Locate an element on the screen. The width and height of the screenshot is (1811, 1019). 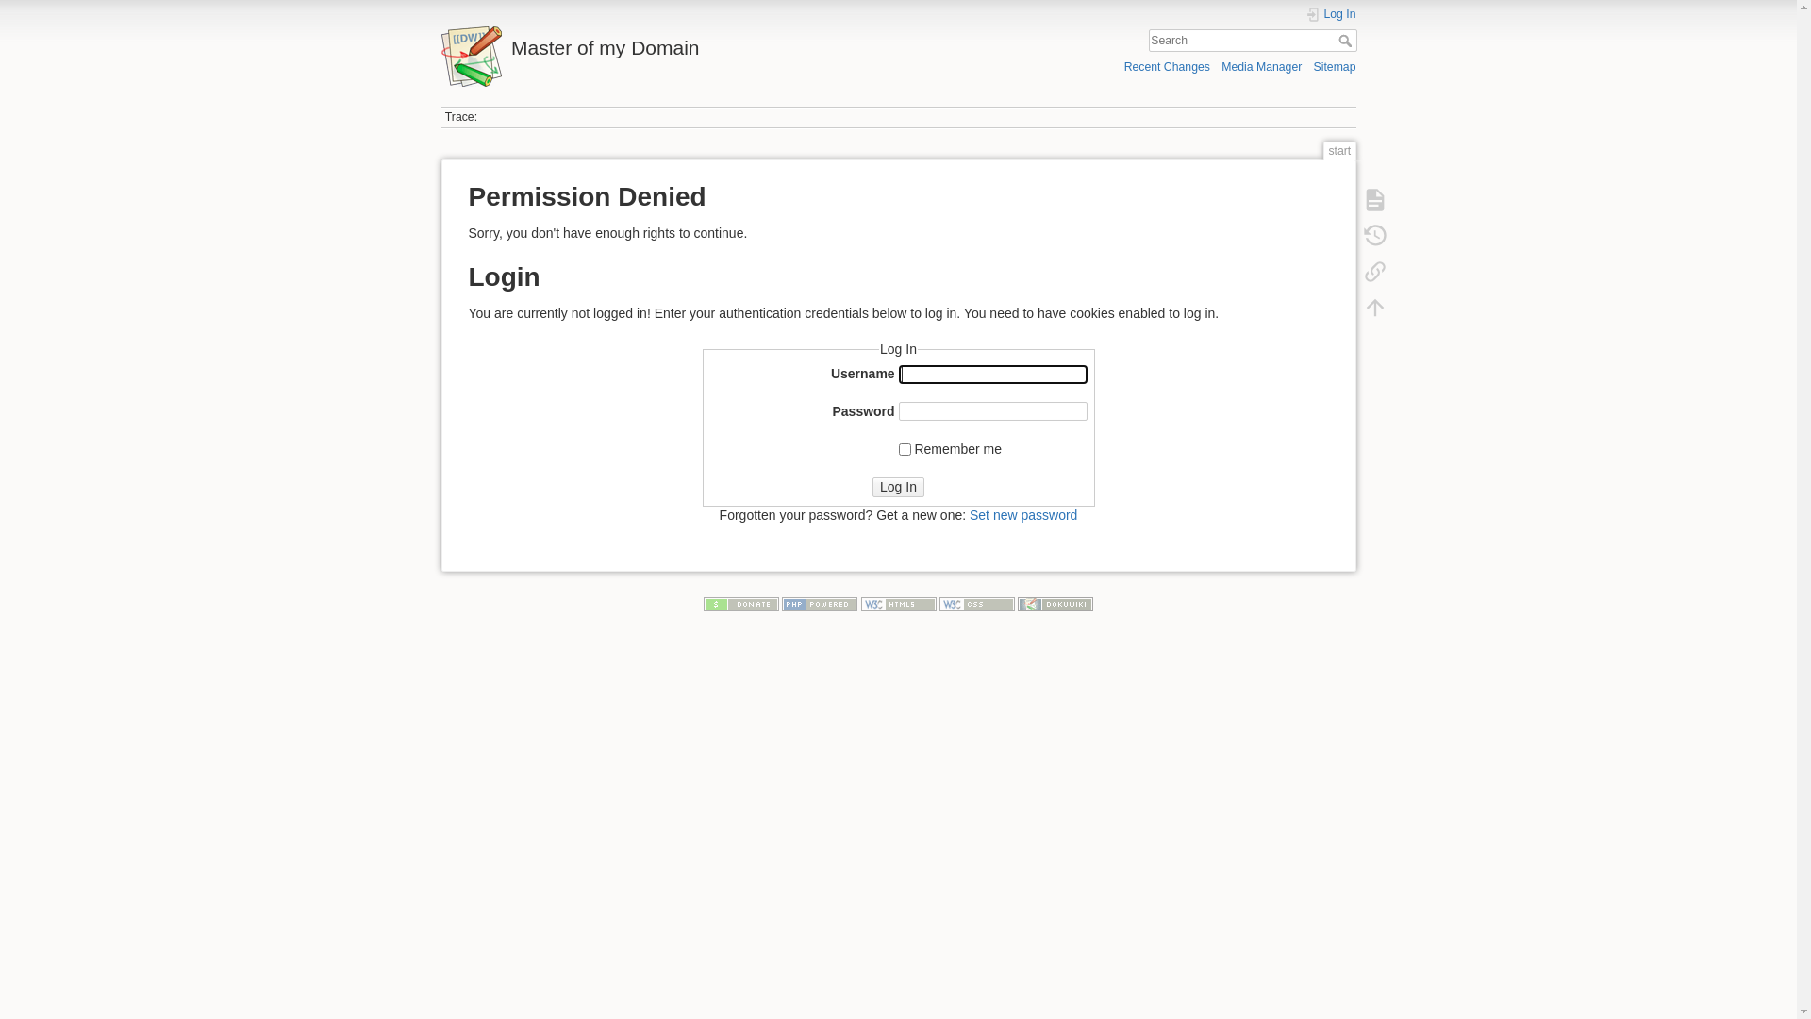
Log In is located at coordinates (1331, 15).